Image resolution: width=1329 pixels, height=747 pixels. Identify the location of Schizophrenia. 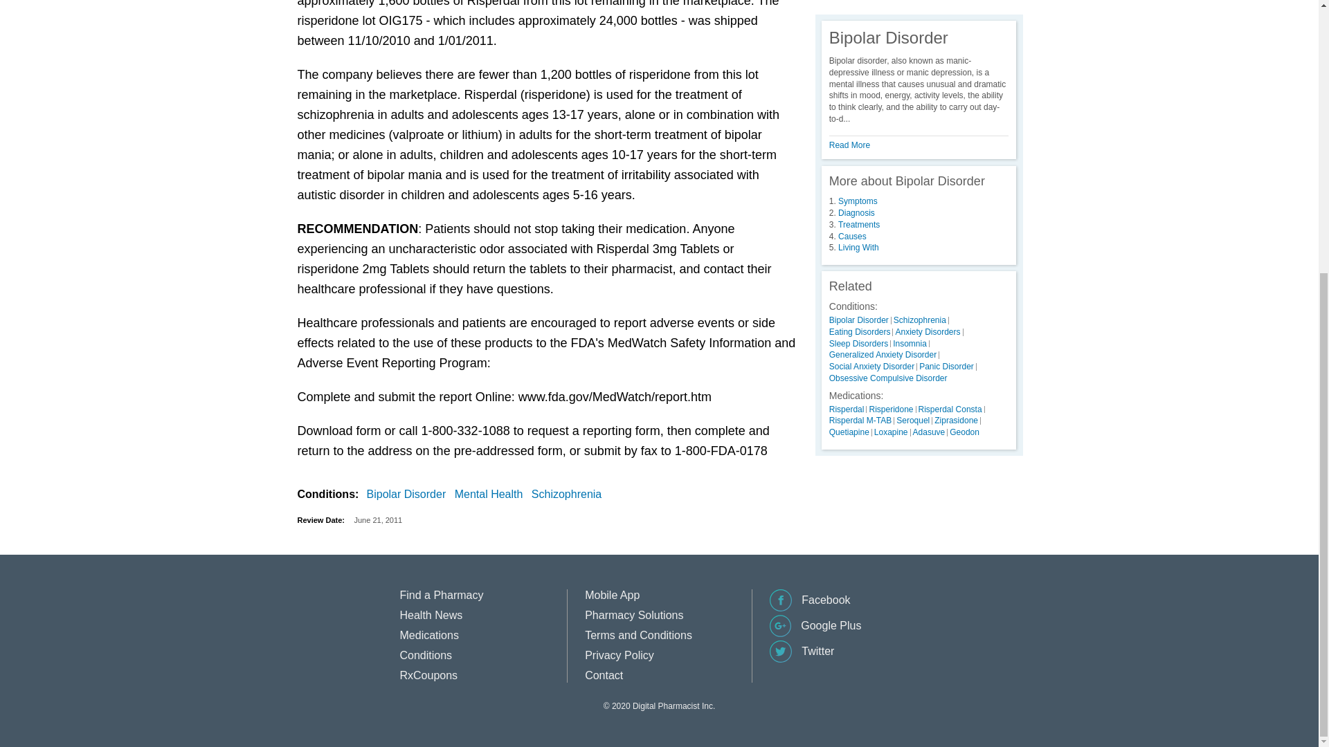
(569, 494).